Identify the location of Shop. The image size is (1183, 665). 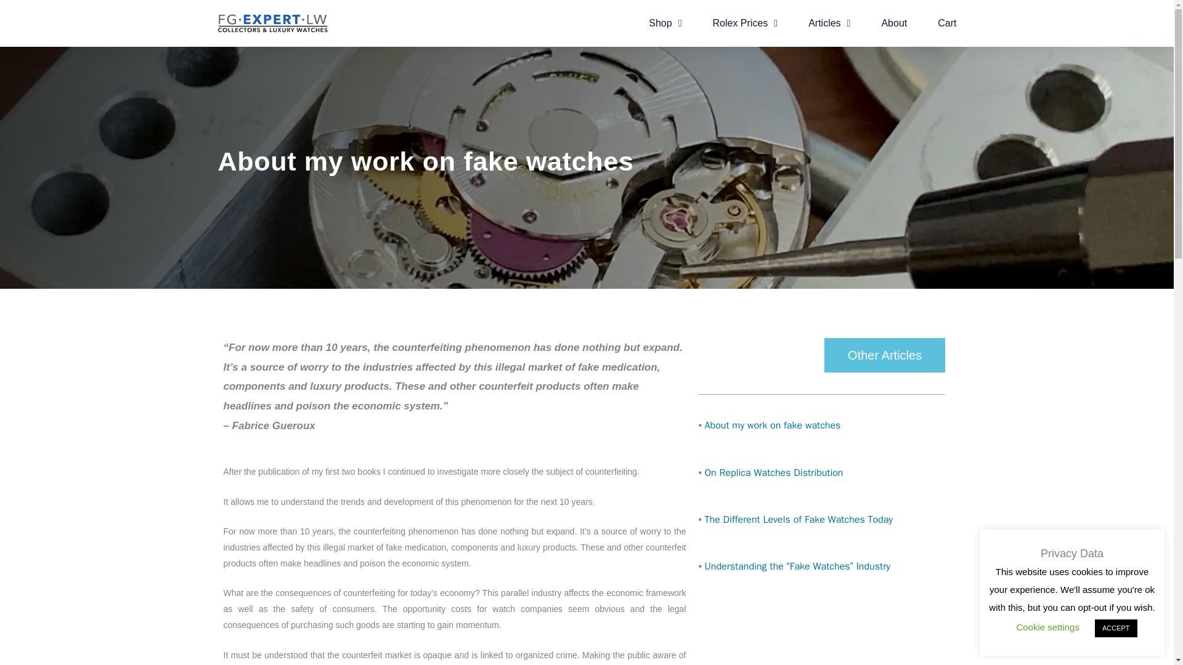
(664, 23).